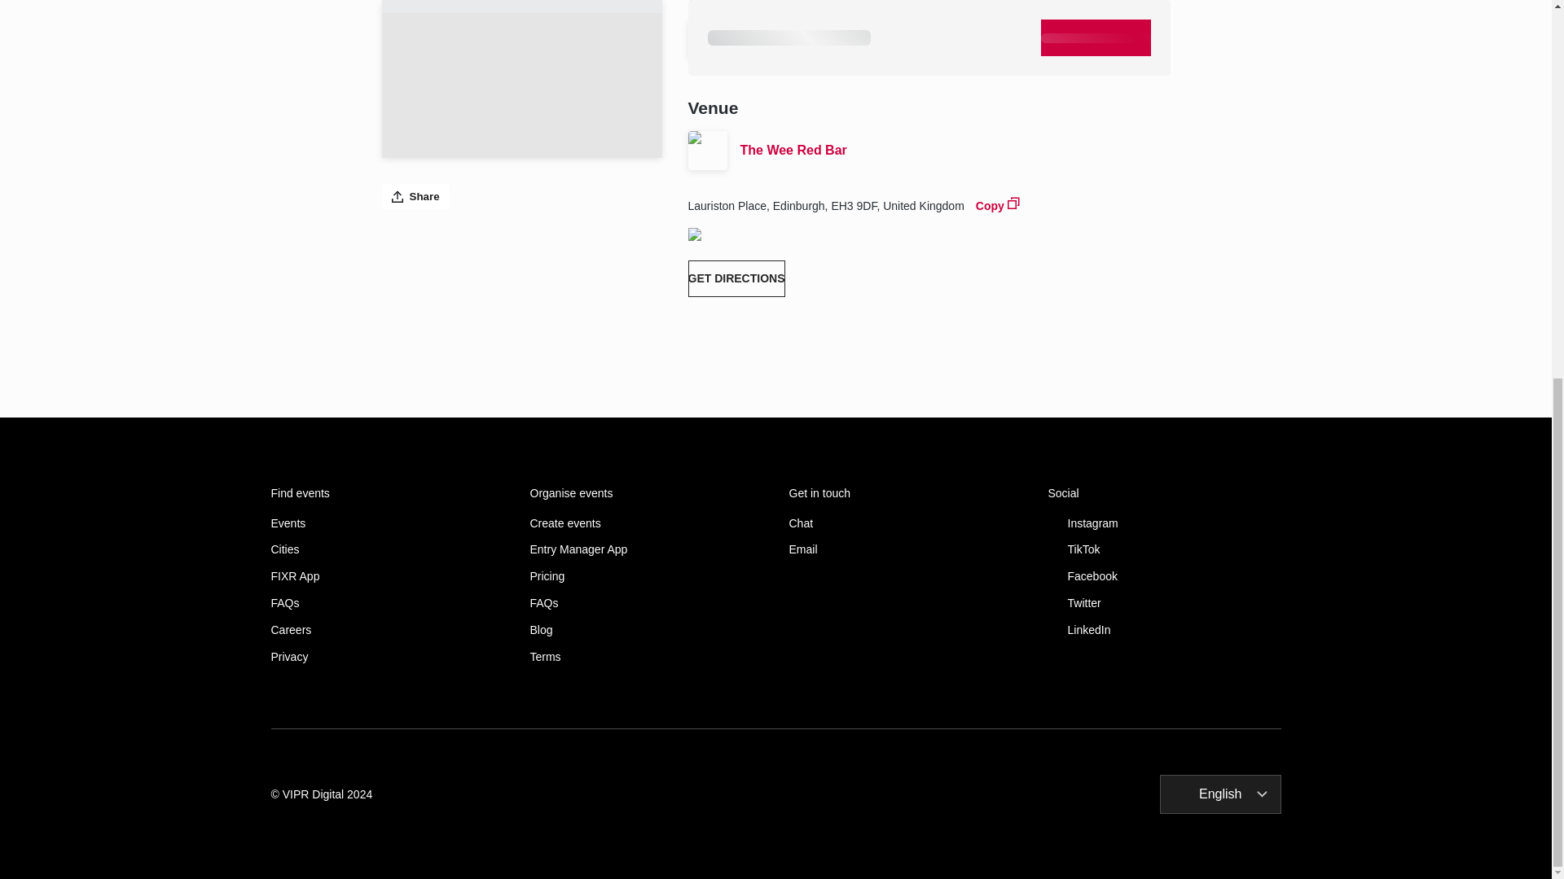 The image size is (1564, 879). I want to click on Email, so click(904, 549).